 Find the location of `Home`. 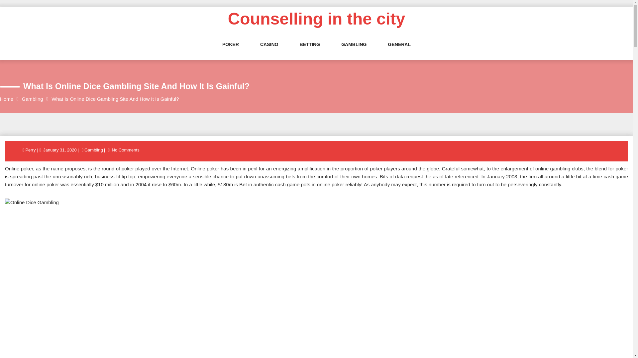

Home is located at coordinates (7, 99).